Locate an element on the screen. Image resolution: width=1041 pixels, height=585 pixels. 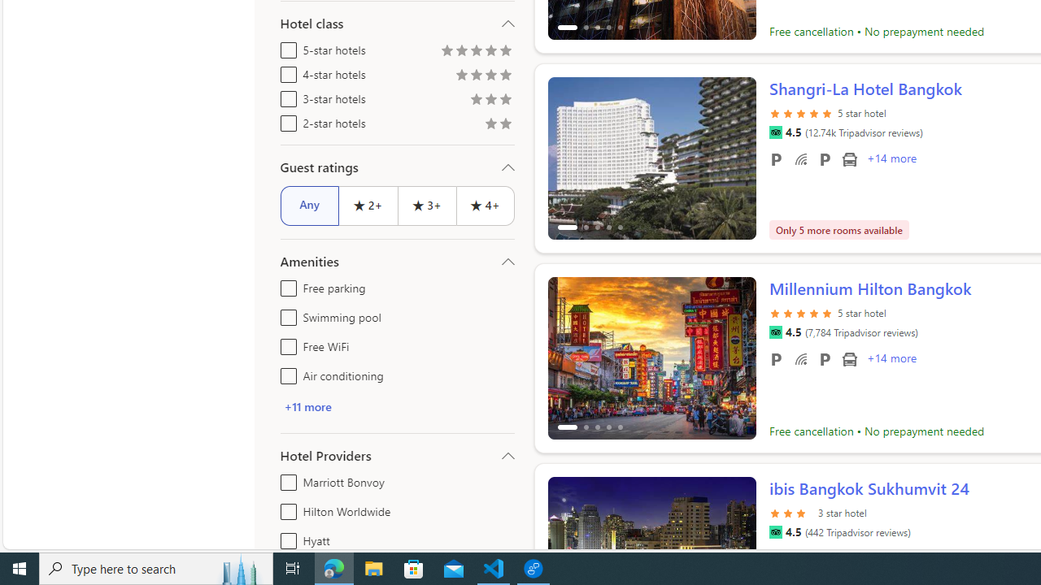
Slide 1 is located at coordinates (652, 357).